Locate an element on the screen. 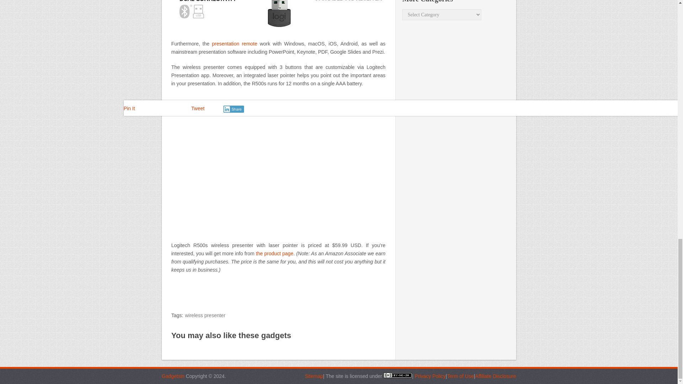 The height and width of the screenshot is (384, 683). presentation remote is located at coordinates (234, 43).